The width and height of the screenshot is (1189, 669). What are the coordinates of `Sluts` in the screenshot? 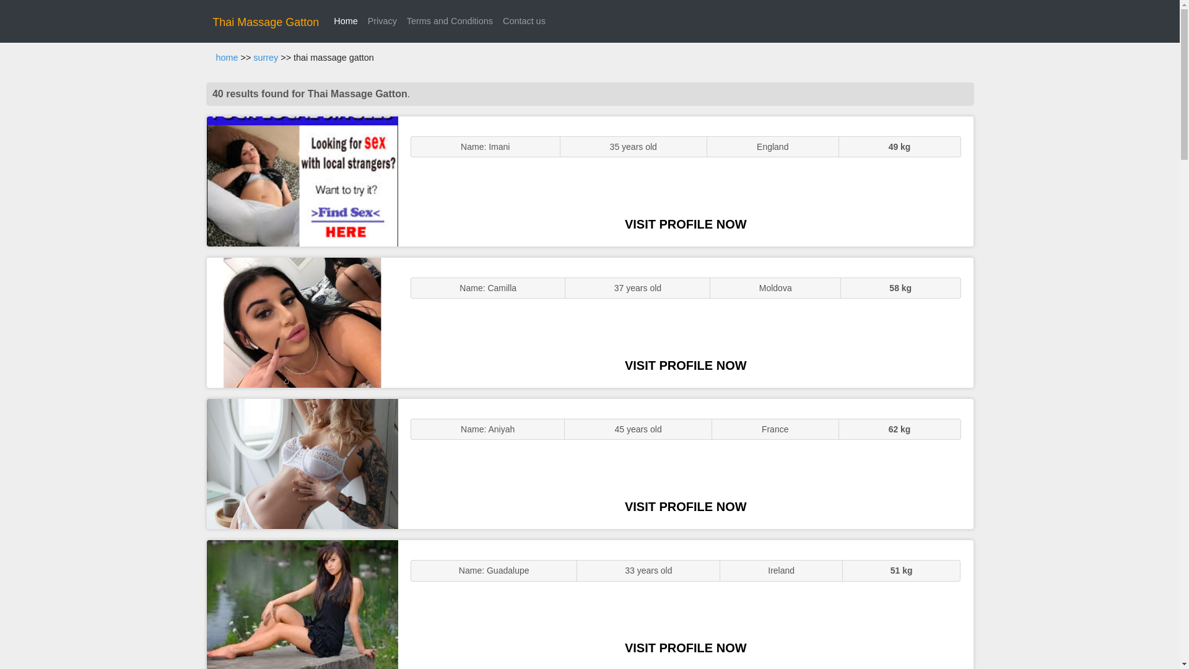 It's located at (302, 605).